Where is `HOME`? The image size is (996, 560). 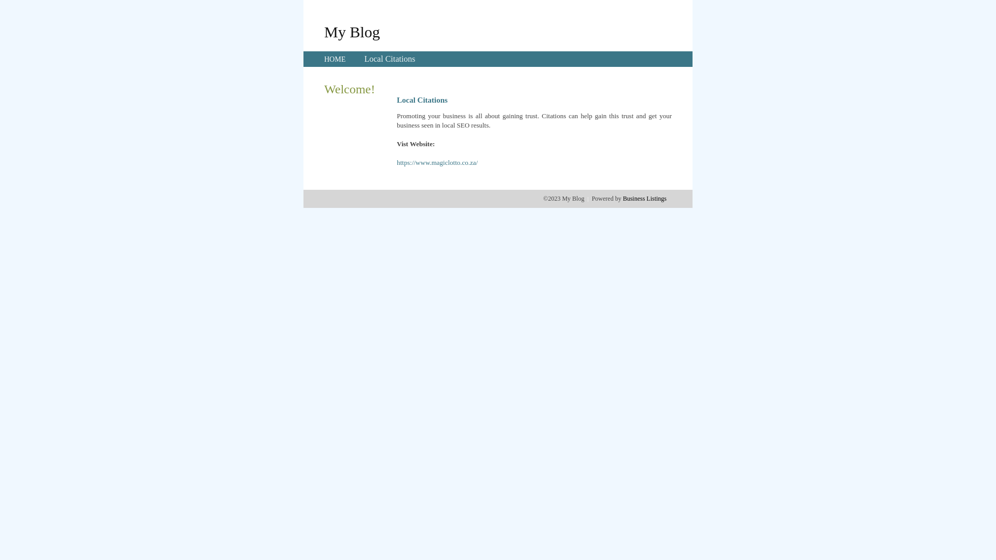 HOME is located at coordinates (335, 59).